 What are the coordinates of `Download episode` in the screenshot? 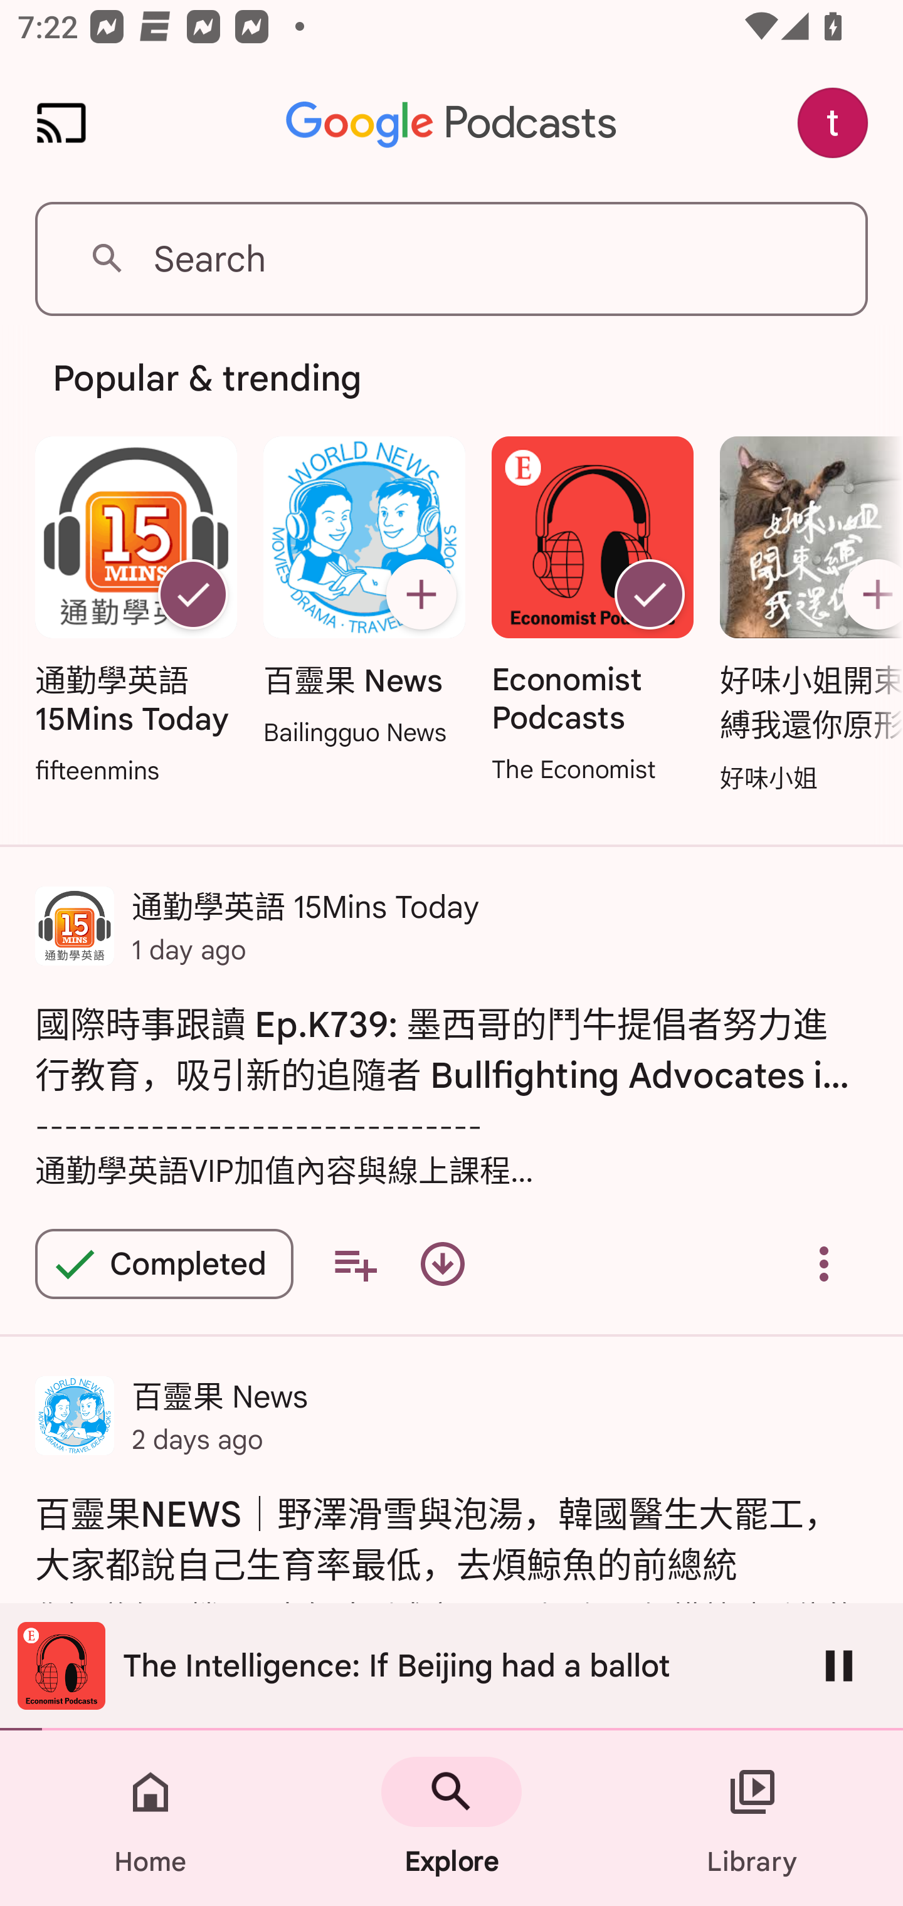 It's located at (443, 1264).